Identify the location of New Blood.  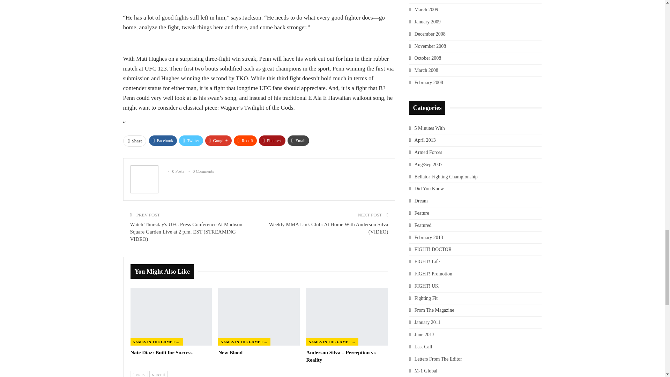
(230, 353).